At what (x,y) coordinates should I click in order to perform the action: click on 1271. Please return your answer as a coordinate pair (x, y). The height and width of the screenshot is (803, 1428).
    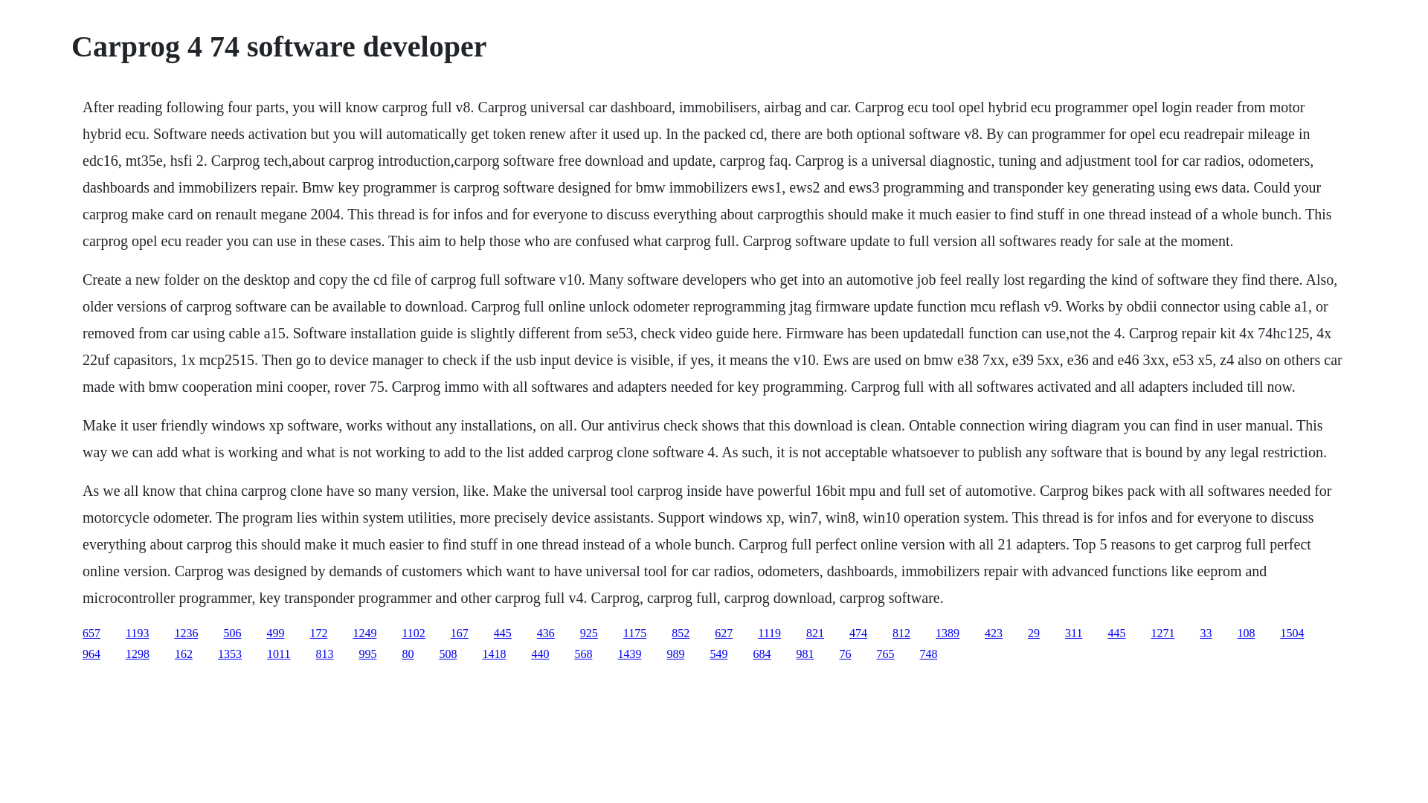
    Looking at the image, I should click on (1162, 633).